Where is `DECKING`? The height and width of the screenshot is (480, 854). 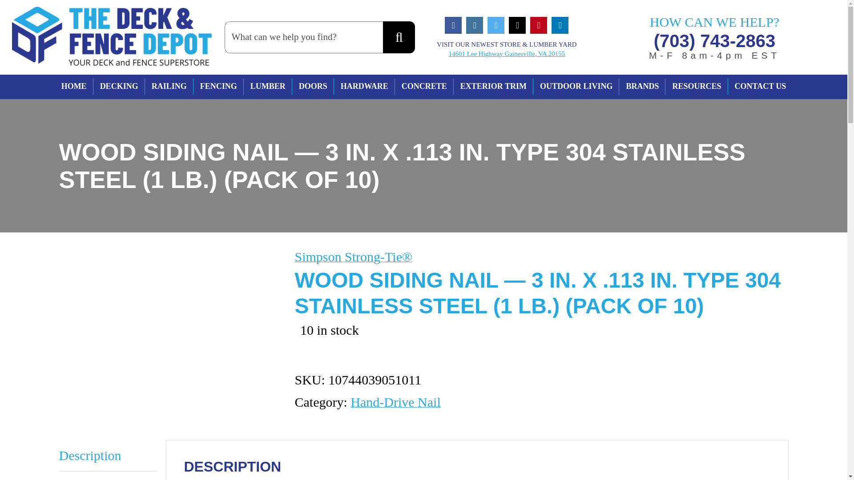
DECKING is located at coordinates (119, 87).